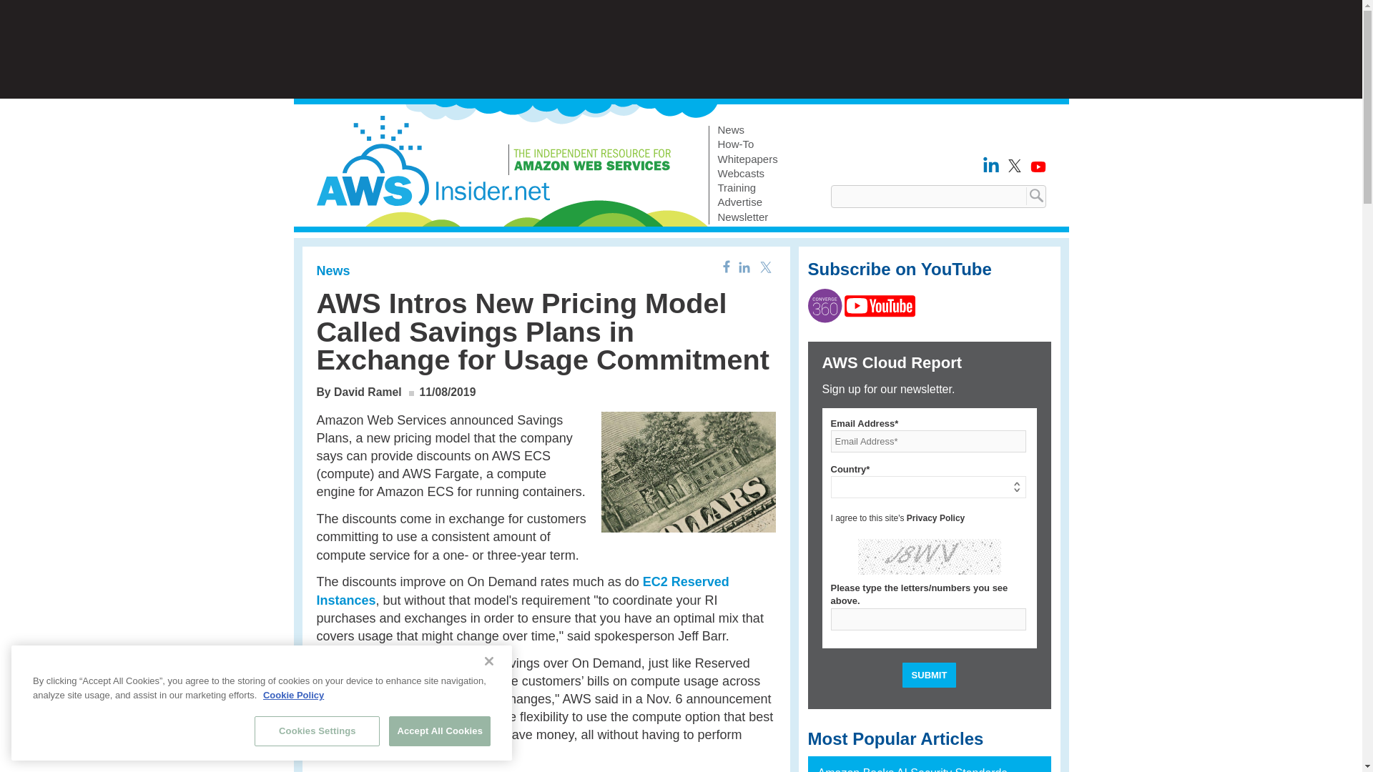  I want to click on David Ramel, so click(368, 392).